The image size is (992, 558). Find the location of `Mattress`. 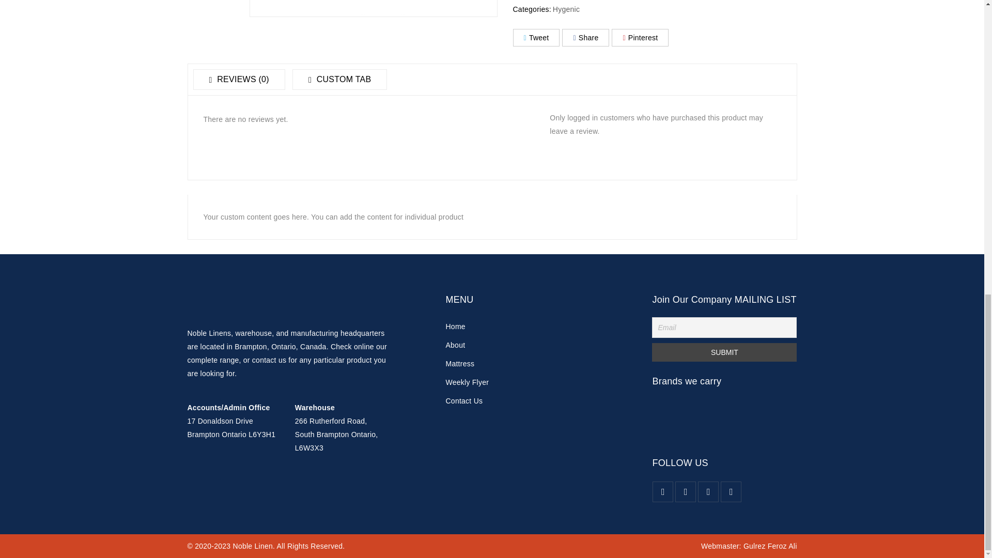

Mattress is located at coordinates (460, 363).